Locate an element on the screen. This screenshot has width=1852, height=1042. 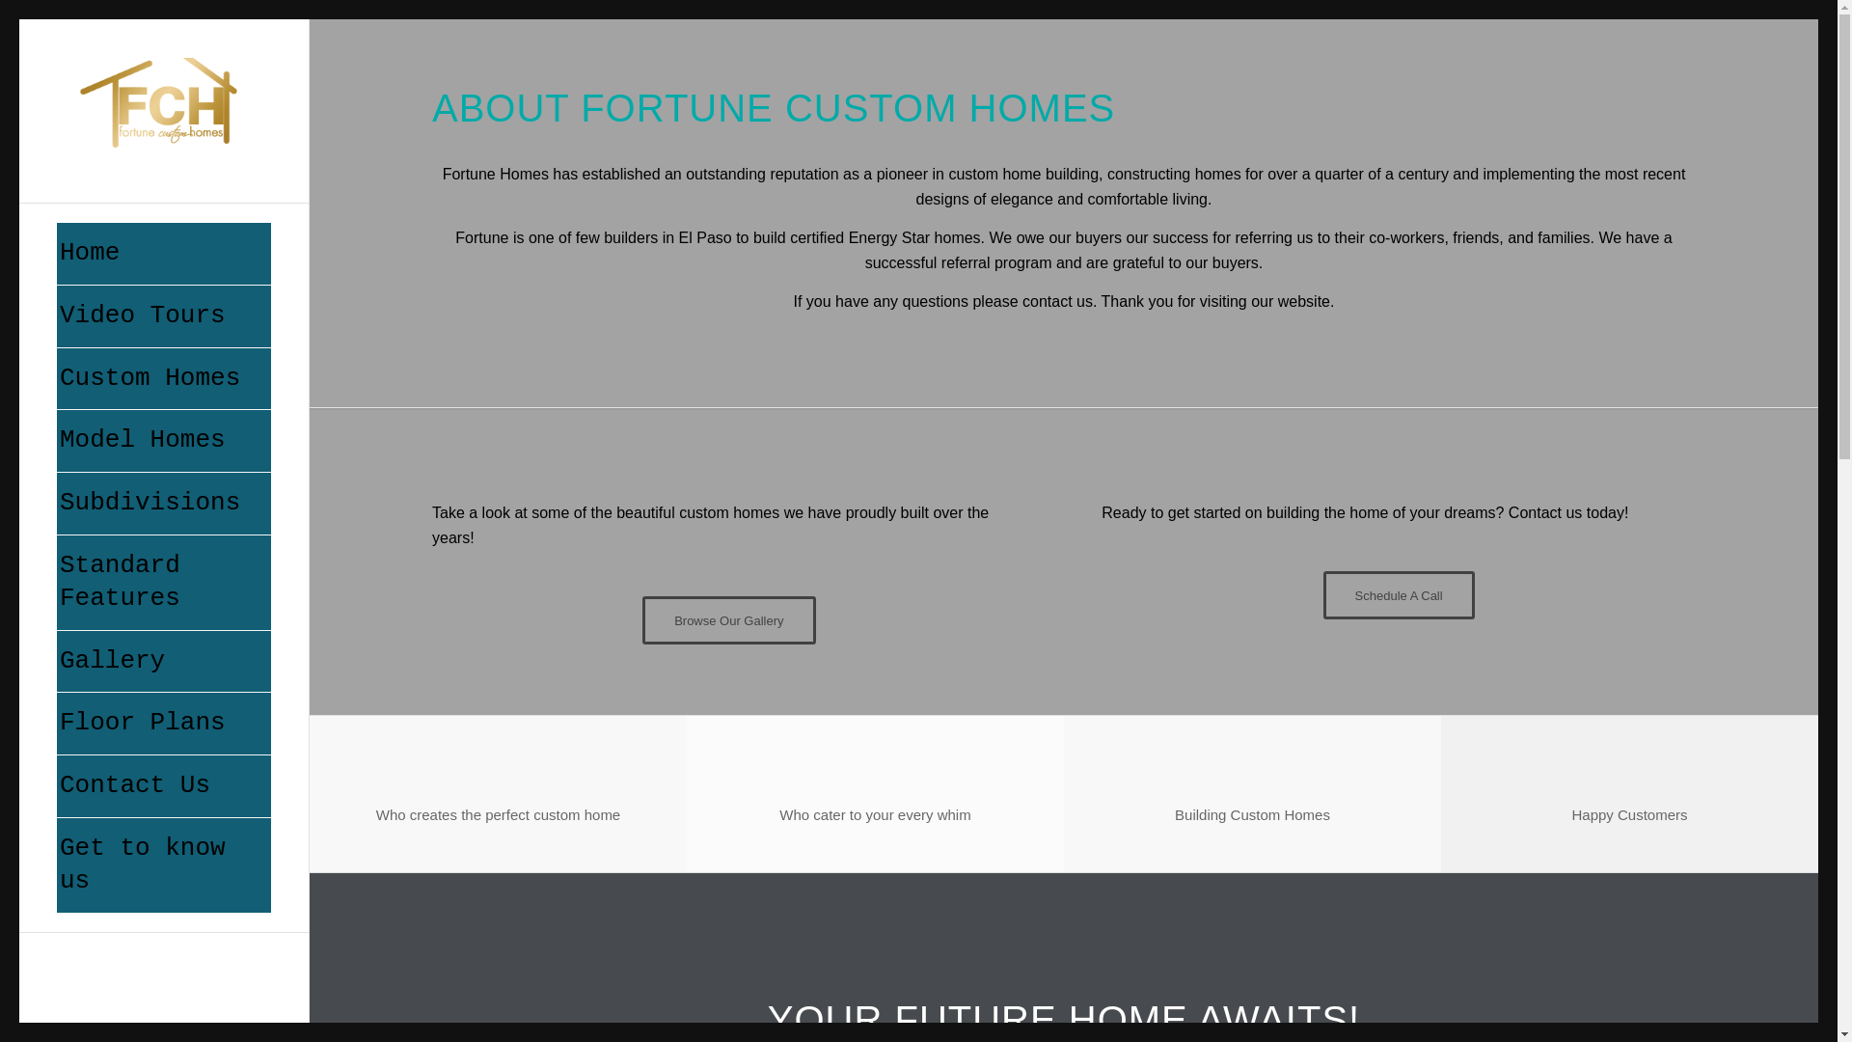
Model Homes is located at coordinates (164, 442).